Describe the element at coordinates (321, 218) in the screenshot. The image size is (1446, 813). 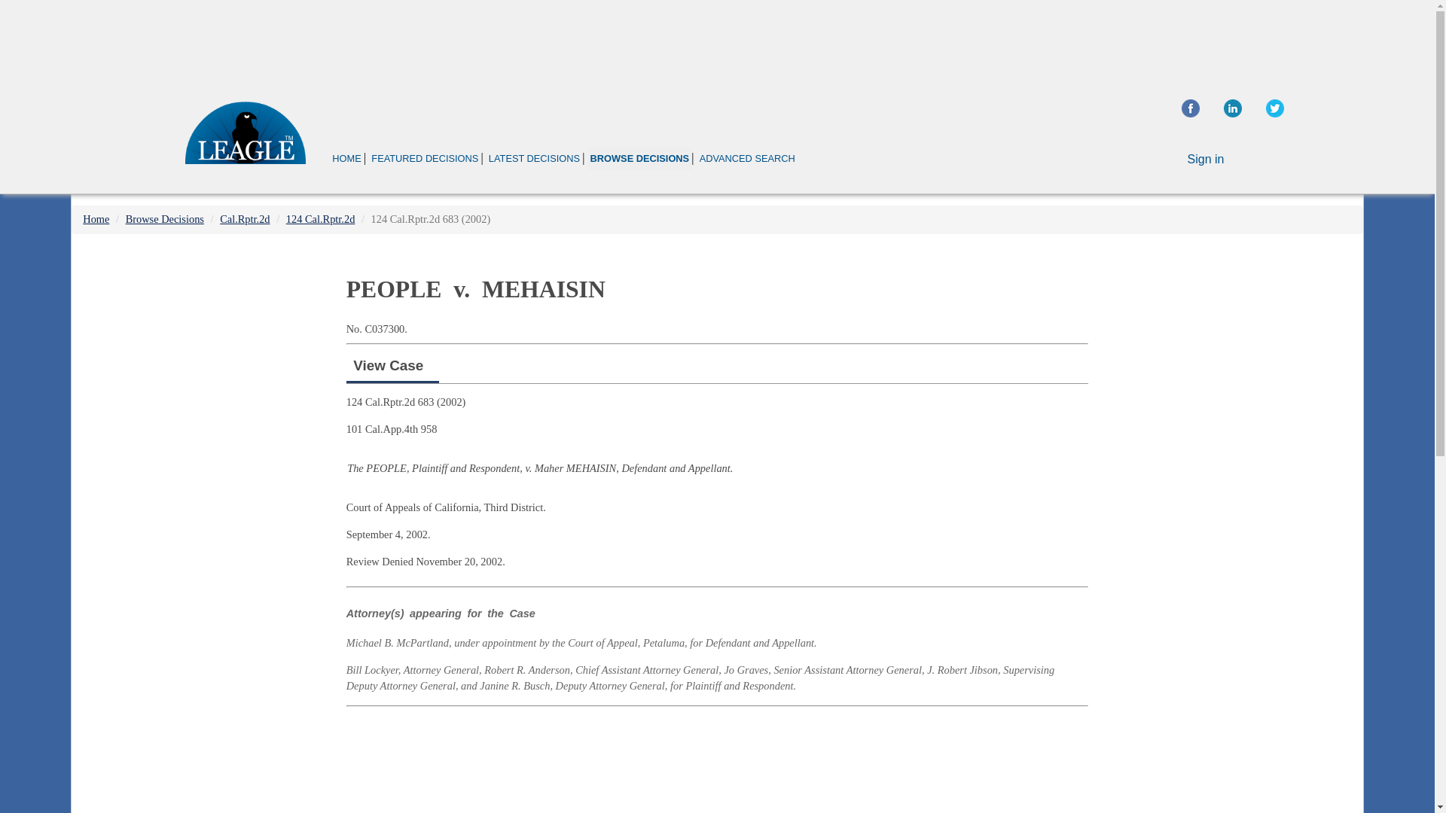
I see `124 Cal.Rptr.2d` at that location.